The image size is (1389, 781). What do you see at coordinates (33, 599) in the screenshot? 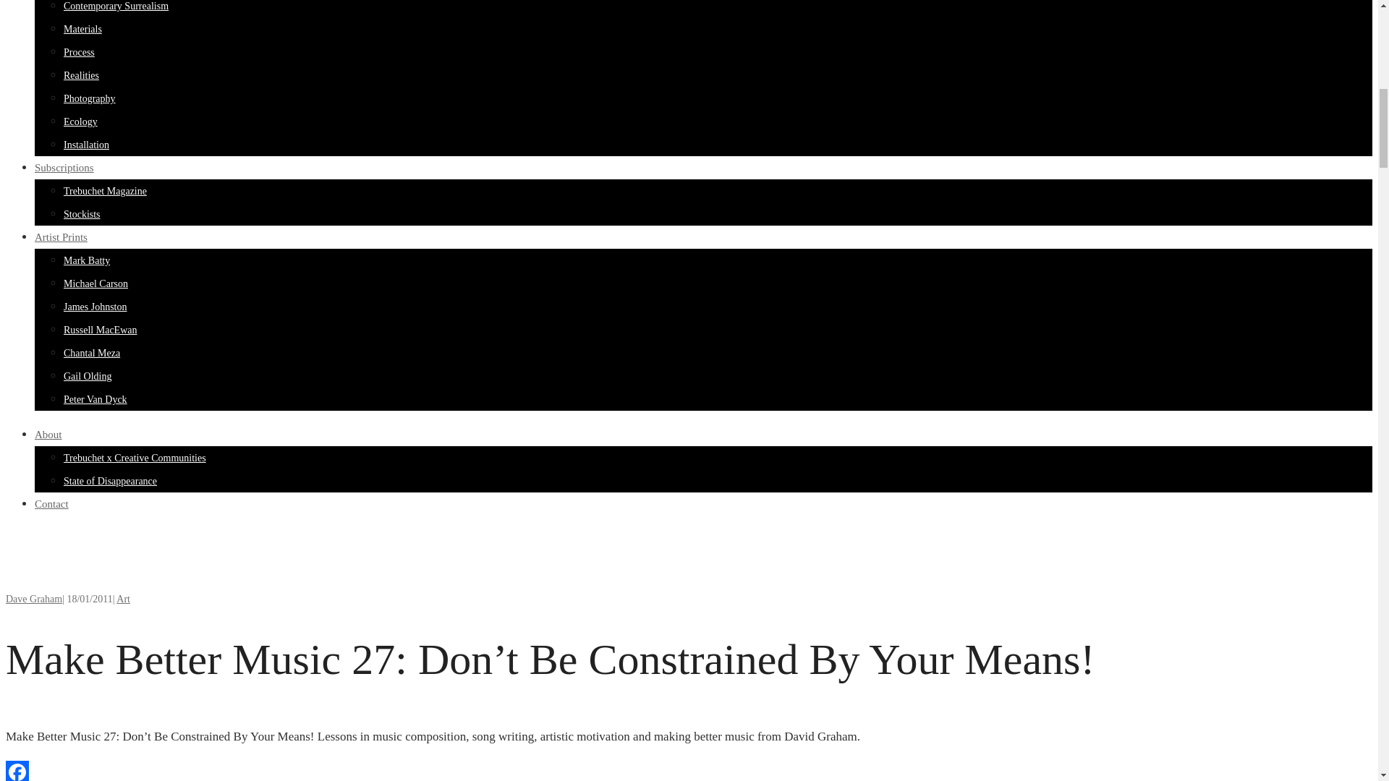
I see `Posts by Dave Graham` at bounding box center [33, 599].